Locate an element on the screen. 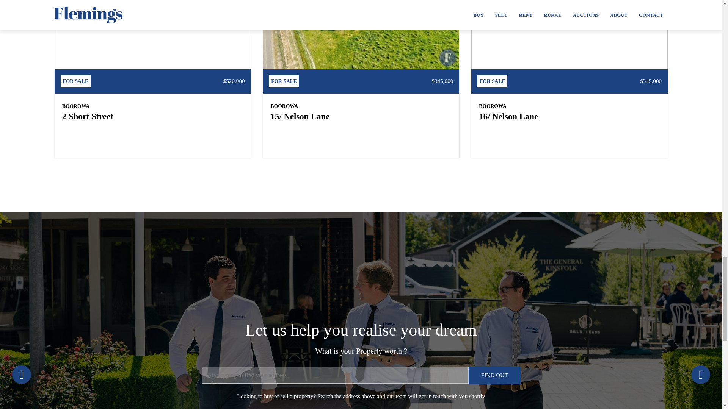 Image resolution: width=728 pixels, height=409 pixels. Large, Attractive Building Block is located at coordinates (153, 34).